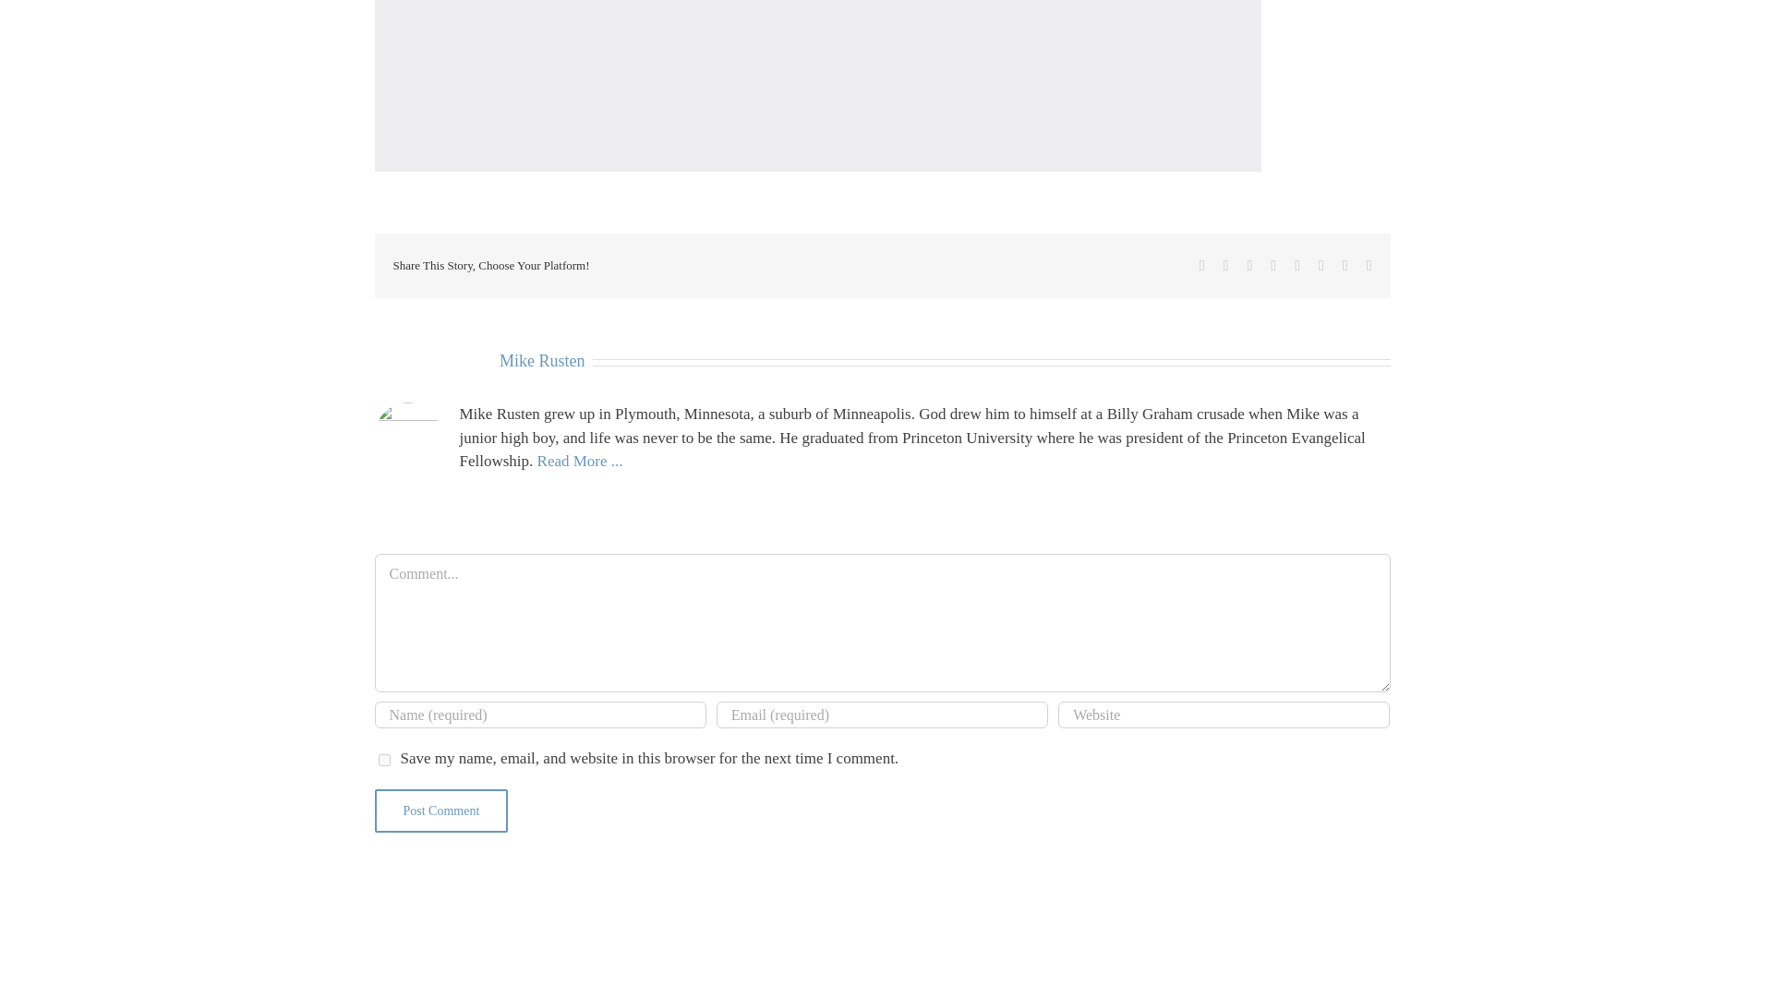 This screenshot has height=997, width=1773. I want to click on Post Comment, so click(441, 810).